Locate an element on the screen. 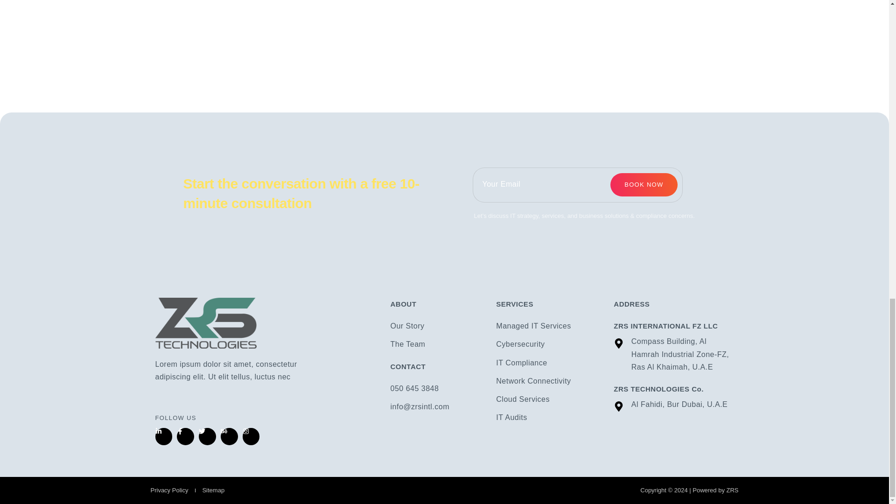 This screenshot has height=504, width=896. BOOK NOW is located at coordinates (644, 185).